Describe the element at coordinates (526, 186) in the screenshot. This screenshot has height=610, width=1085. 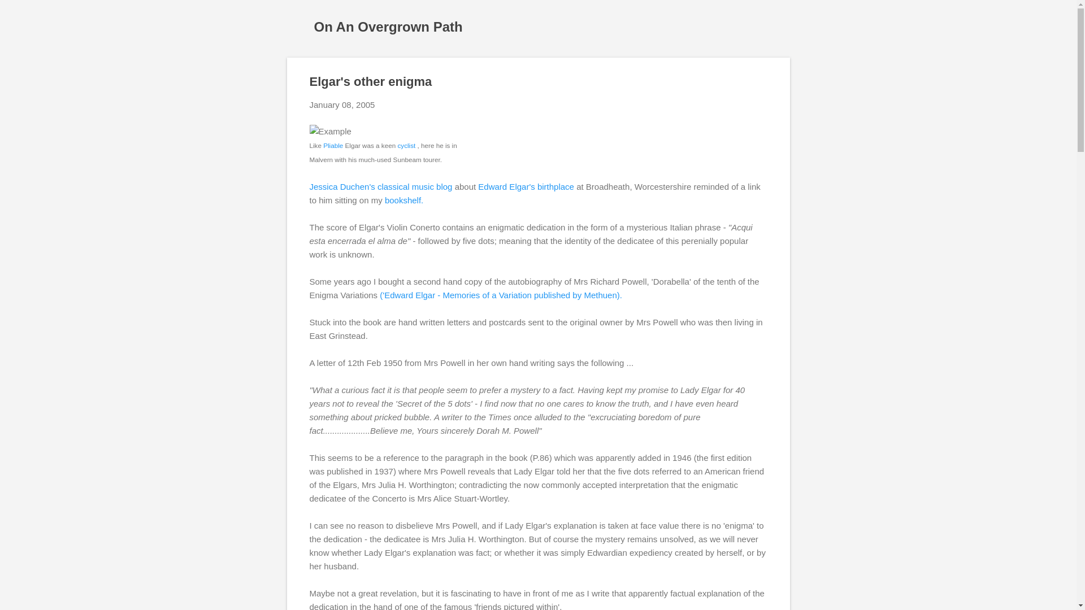
I see `Edward Elgar's birthplace` at that location.